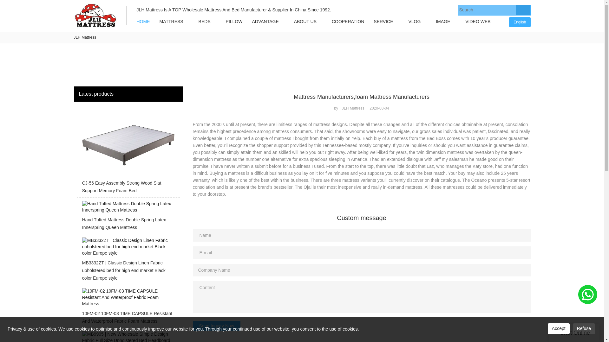 Image resolution: width=609 pixels, height=342 pixels. Describe the element at coordinates (443, 22) in the screenshot. I see `IMAGE` at that location.